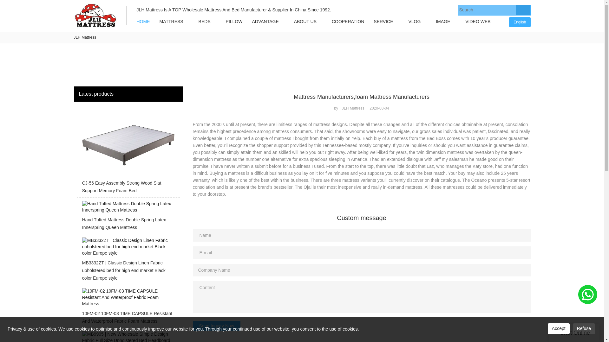 Image resolution: width=609 pixels, height=342 pixels. Describe the element at coordinates (443, 22) in the screenshot. I see `IMAGE` at that location.